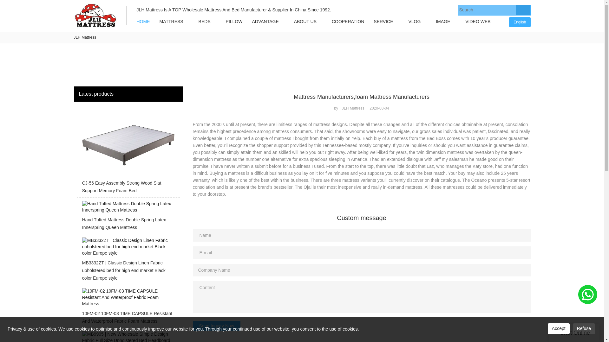 Image resolution: width=609 pixels, height=342 pixels. Describe the element at coordinates (443, 22) in the screenshot. I see `IMAGE` at that location.